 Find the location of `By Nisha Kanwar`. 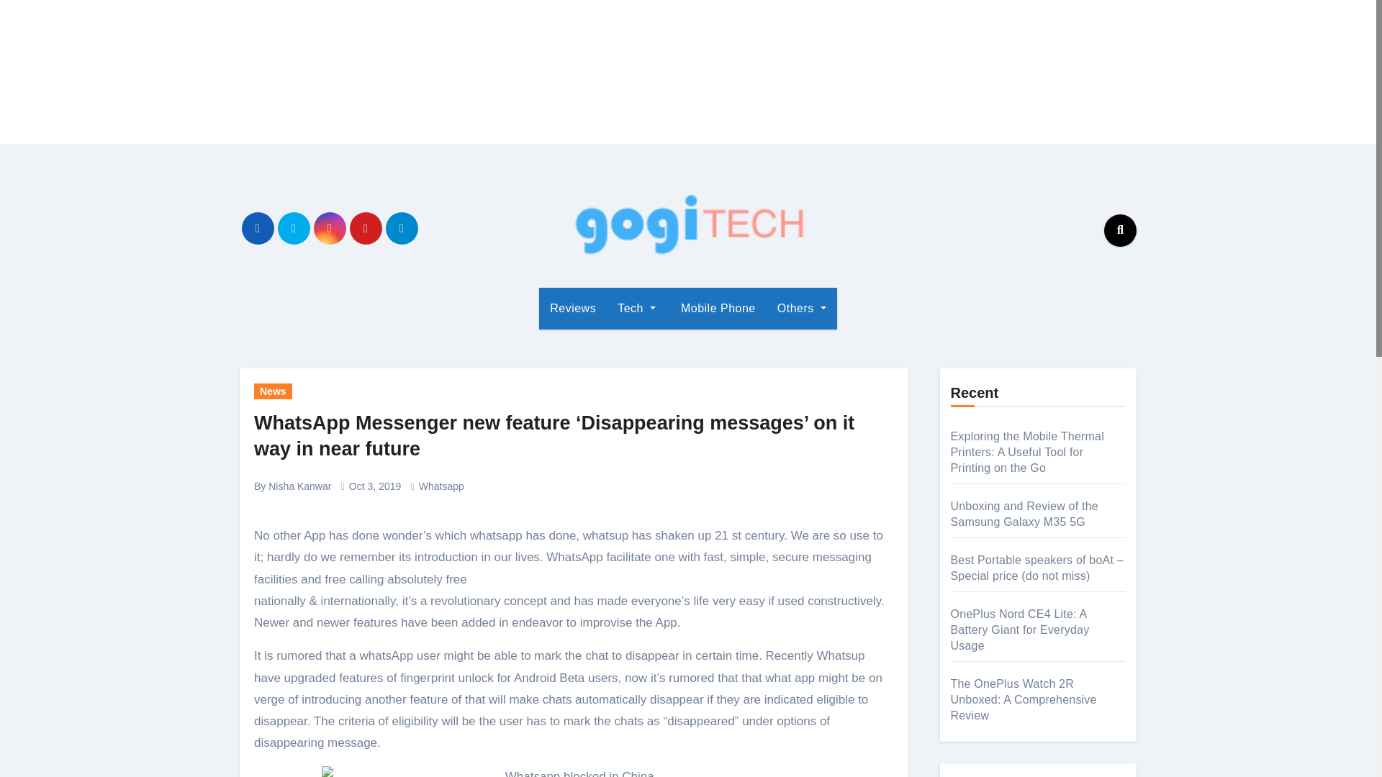

By Nisha Kanwar is located at coordinates (292, 486).